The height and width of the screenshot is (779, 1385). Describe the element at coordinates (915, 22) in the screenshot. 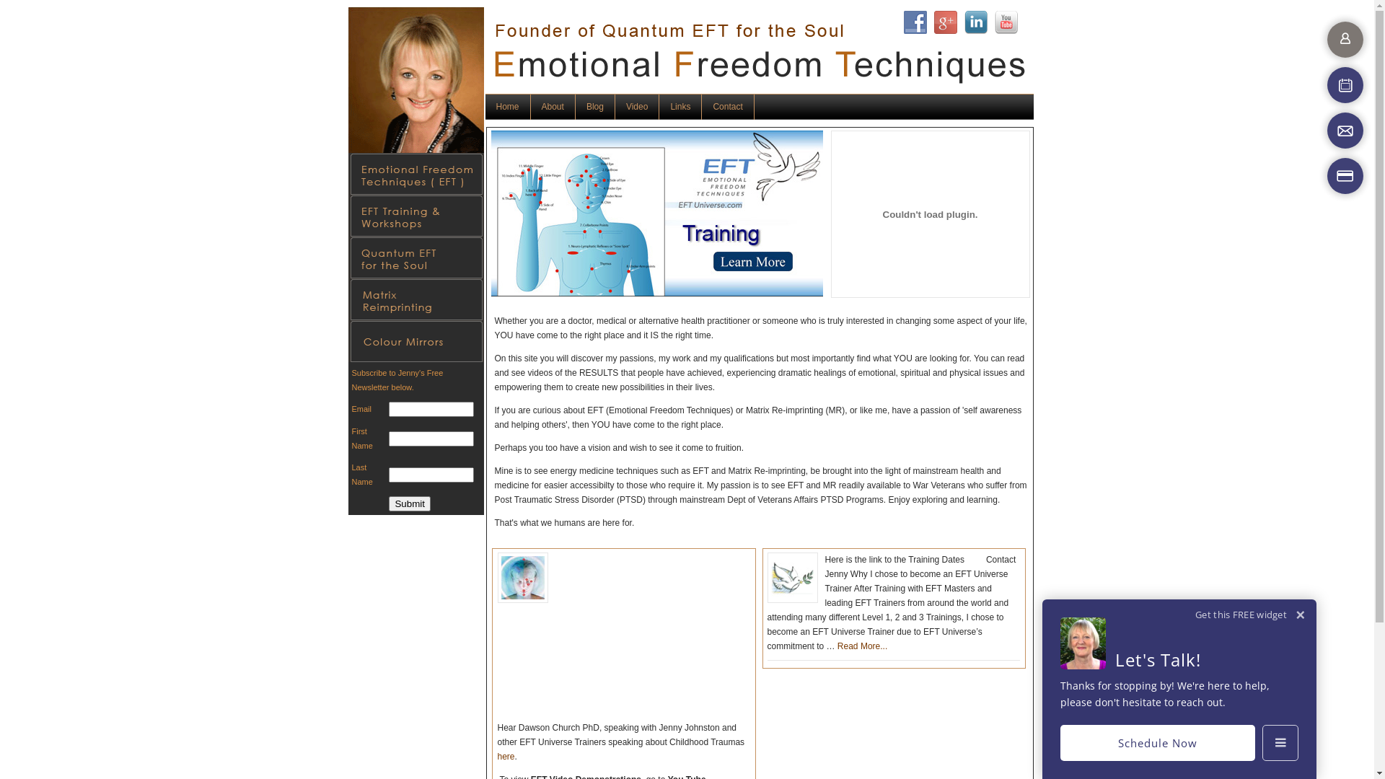

I see ` Facebook` at that location.